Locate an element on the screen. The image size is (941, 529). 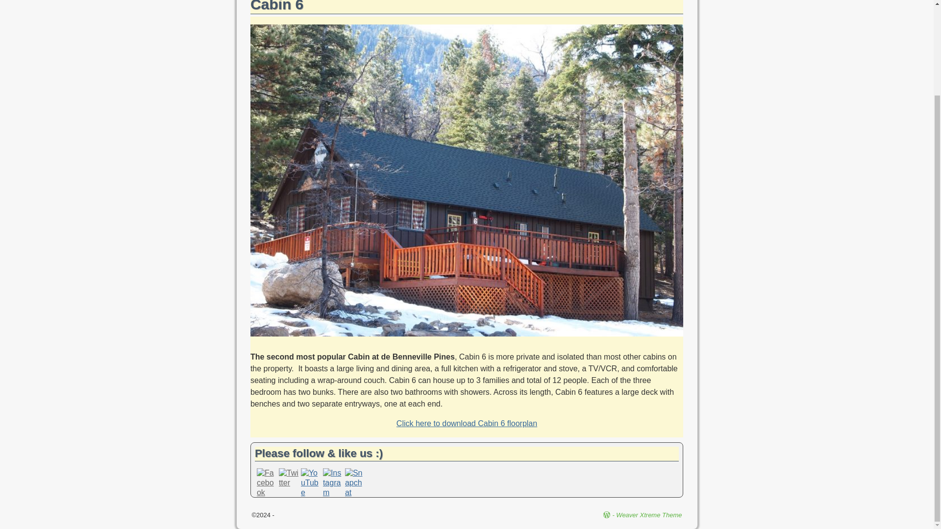
Twitter is located at coordinates (288, 478).